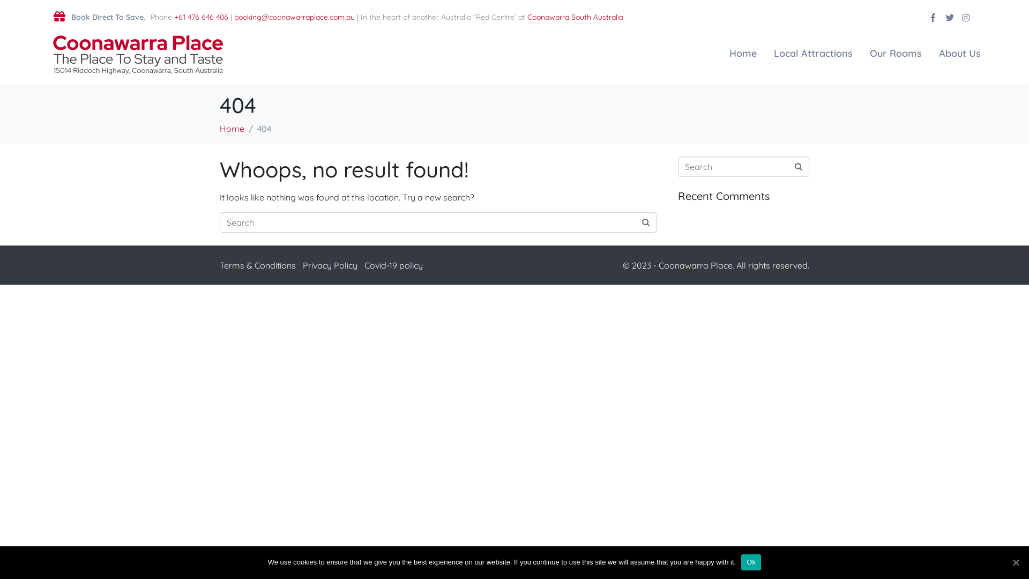  What do you see at coordinates (200, 17) in the screenshot?
I see `+61 476 646 406` at bounding box center [200, 17].